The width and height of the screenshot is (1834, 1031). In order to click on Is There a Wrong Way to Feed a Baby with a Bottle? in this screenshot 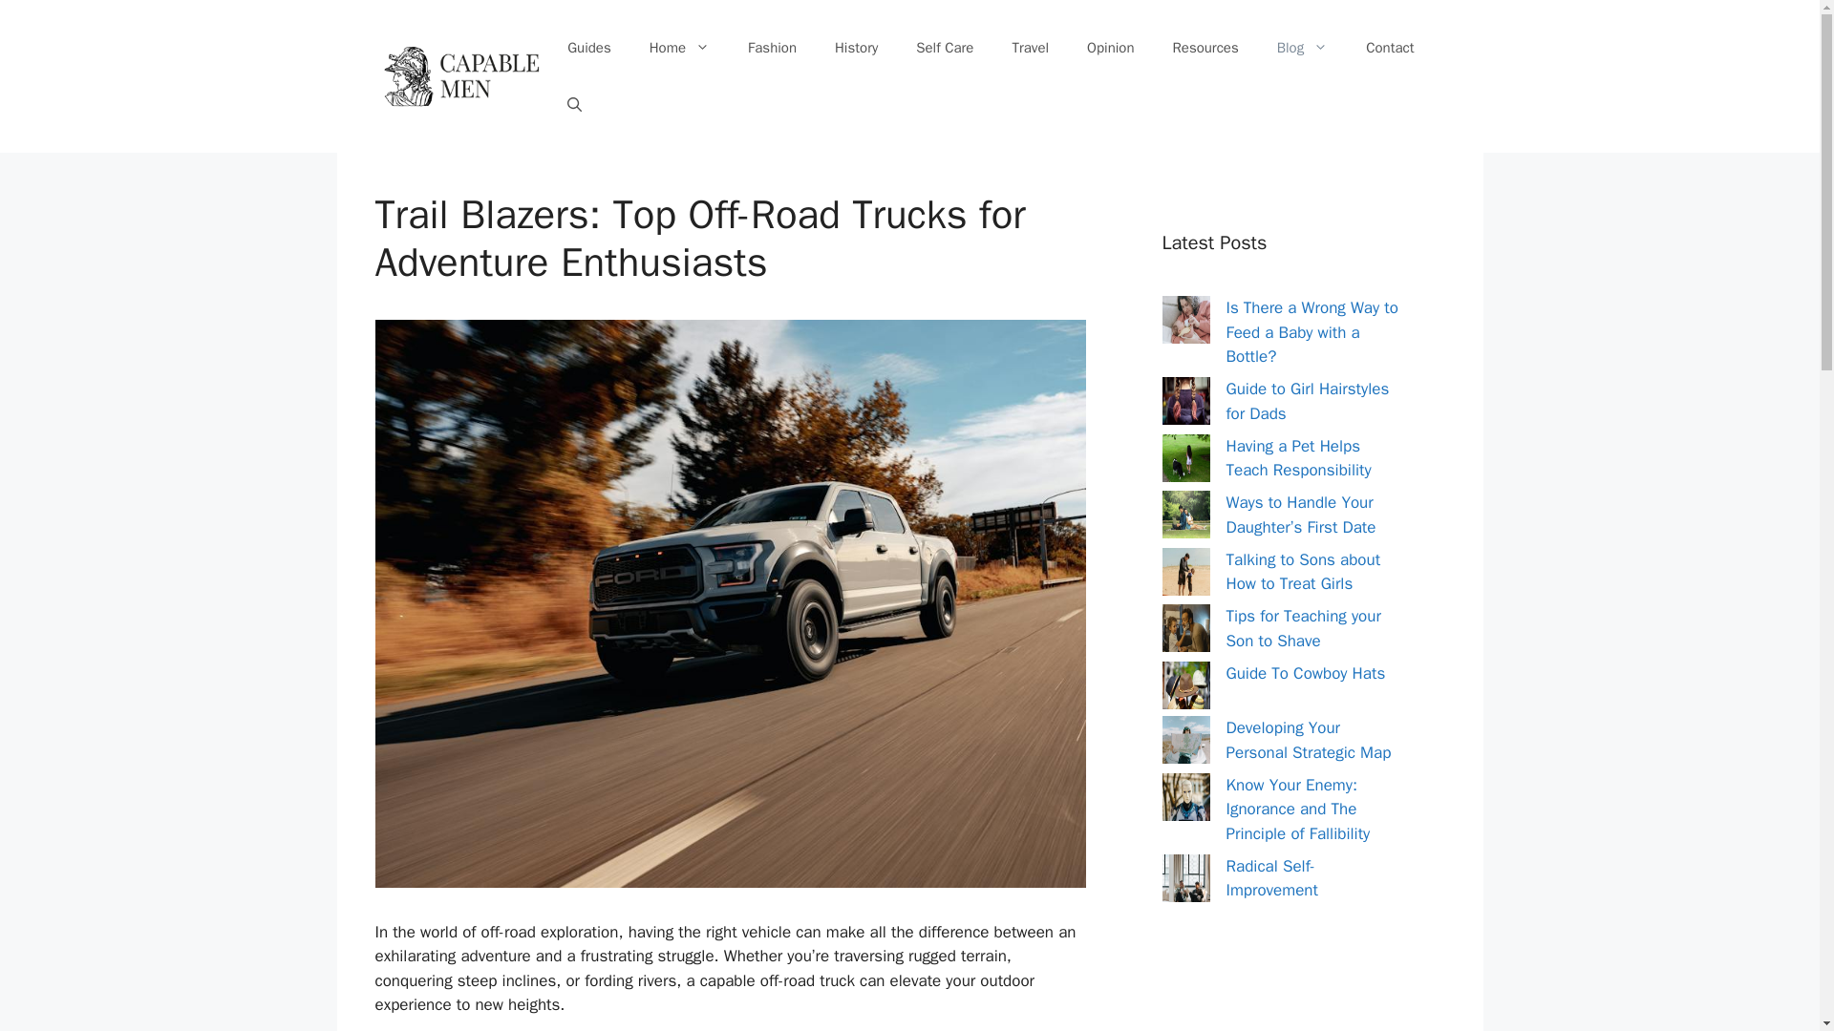, I will do `click(1312, 332)`.